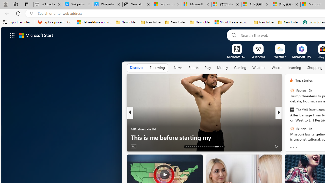  Describe the element at coordinates (222, 68) in the screenshot. I see `Money` at that location.